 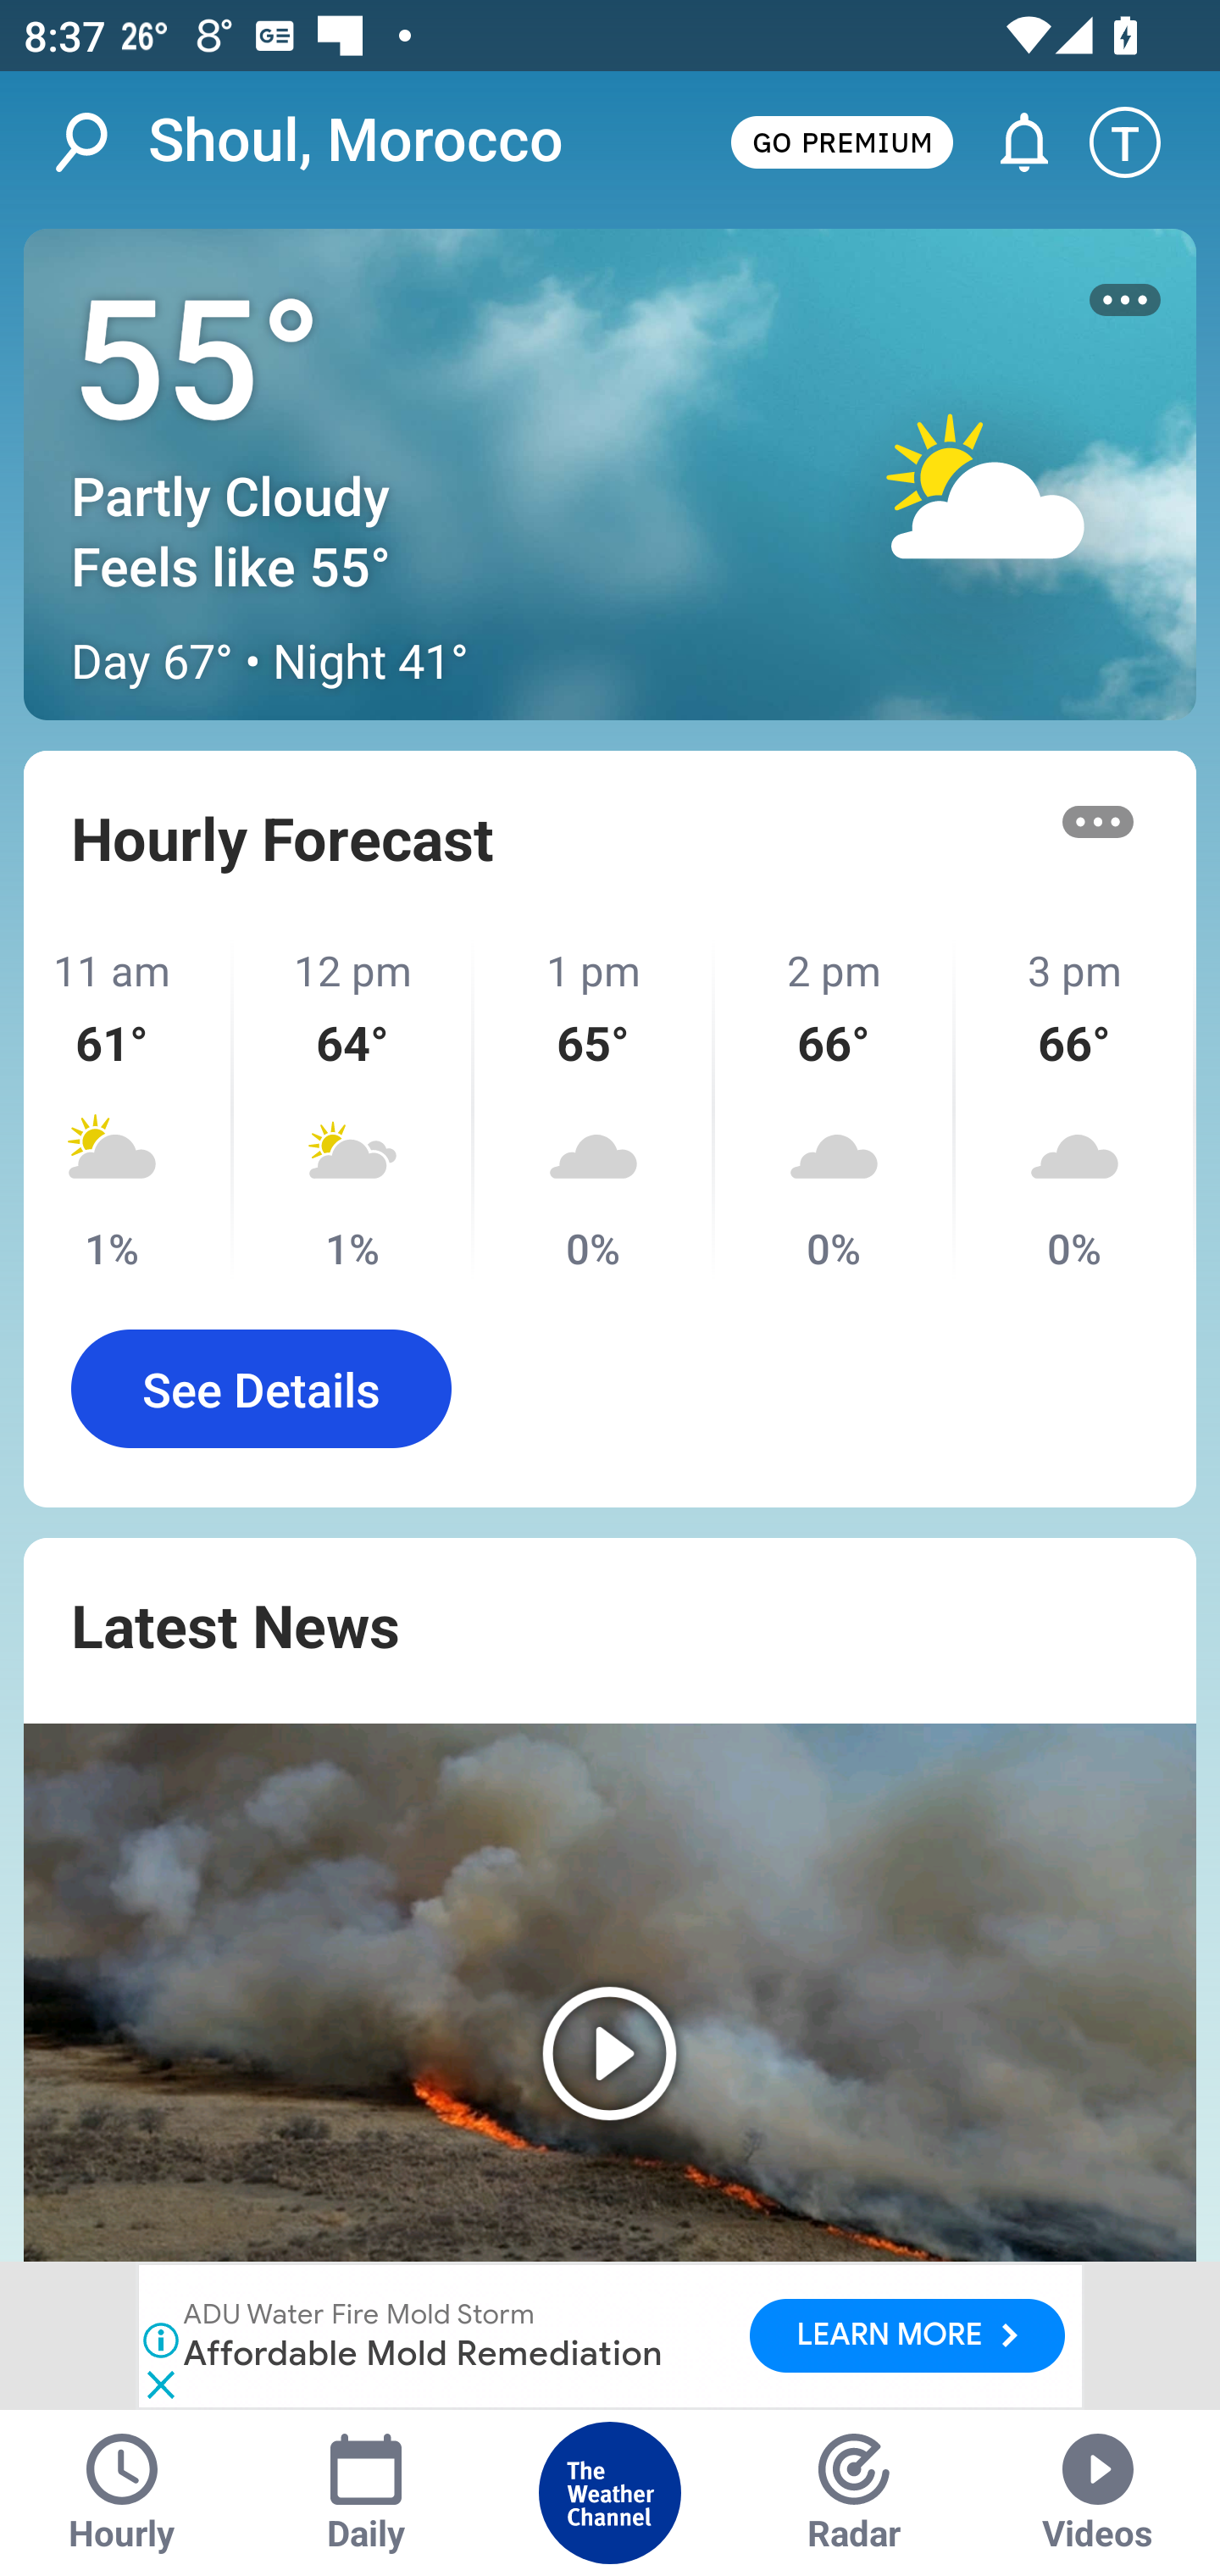 What do you see at coordinates (1125, 300) in the screenshot?
I see `More options` at bounding box center [1125, 300].